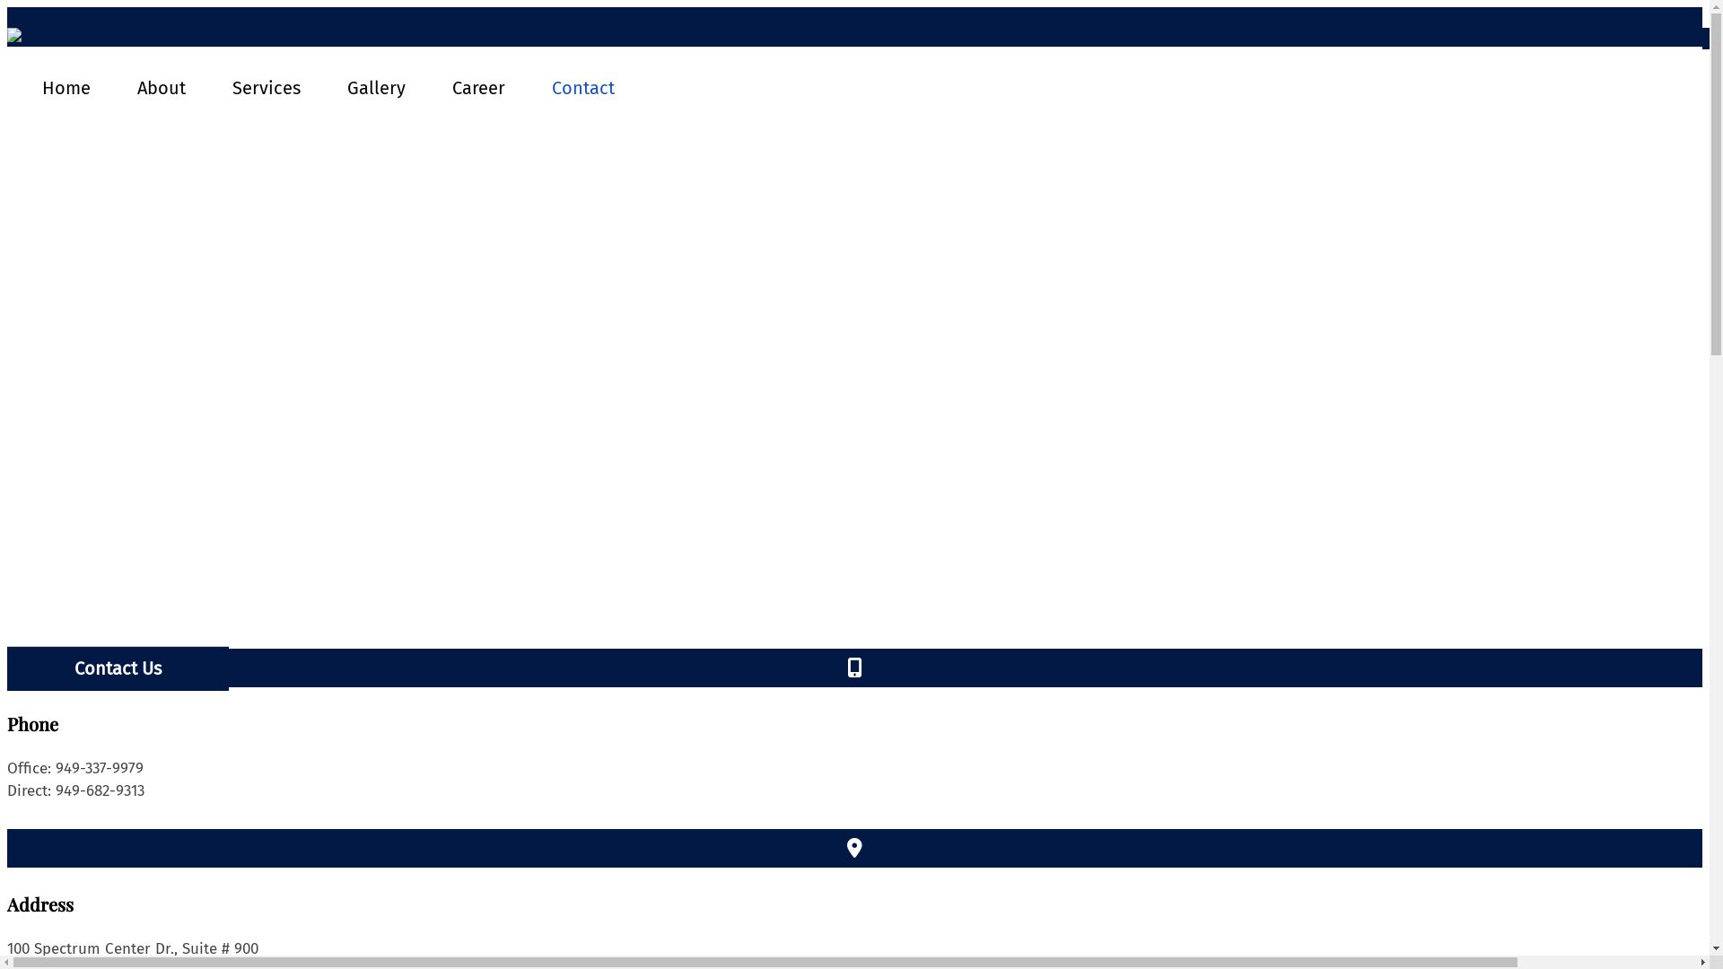 The image size is (1723, 969). I want to click on Gallery, so click(377, 88).